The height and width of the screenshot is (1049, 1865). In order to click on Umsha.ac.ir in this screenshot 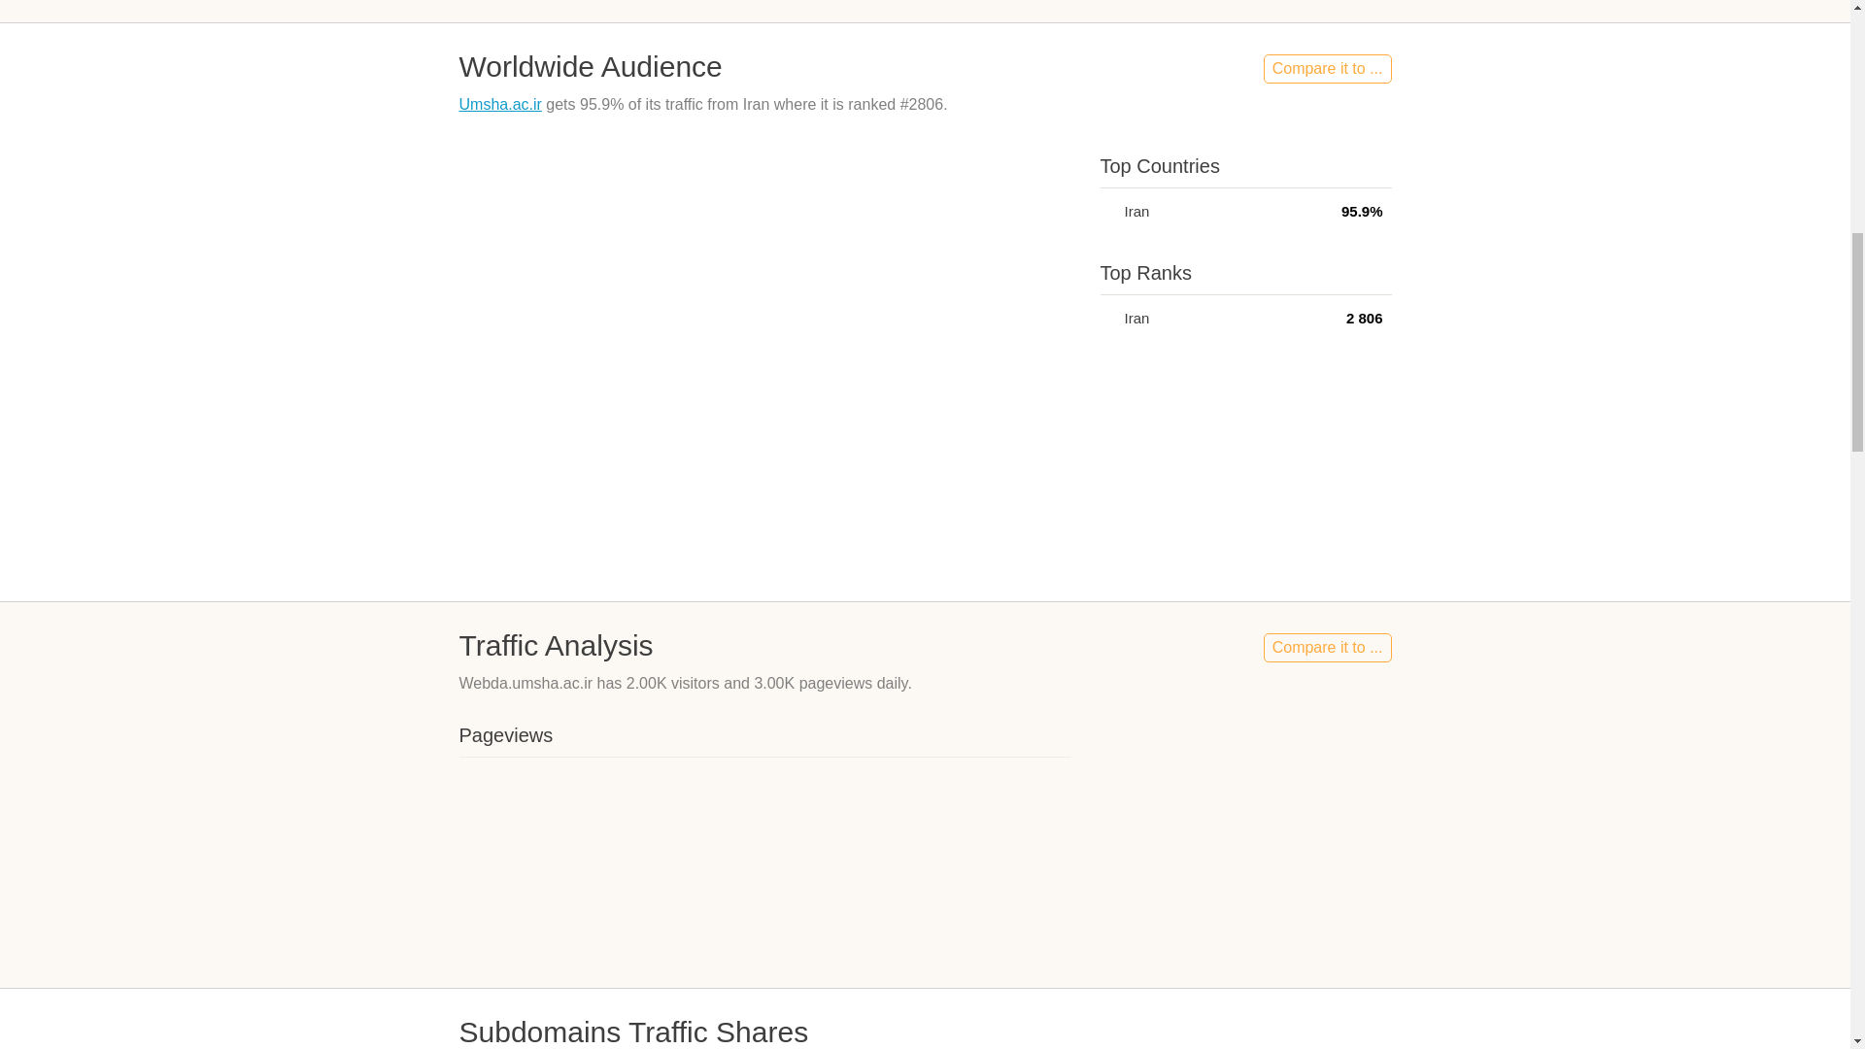, I will do `click(499, 104)`.